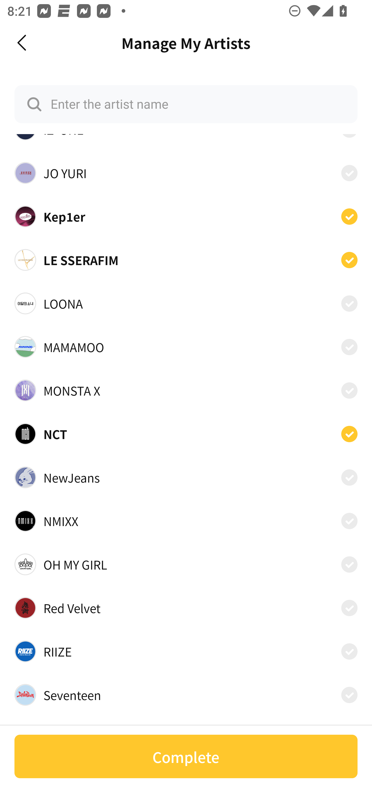 Image resolution: width=372 pixels, height=787 pixels. I want to click on Complete, so click(186, 756).